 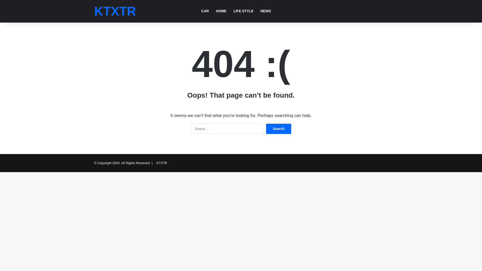 I want to click on KTXTR, so click(x=115, y=11).